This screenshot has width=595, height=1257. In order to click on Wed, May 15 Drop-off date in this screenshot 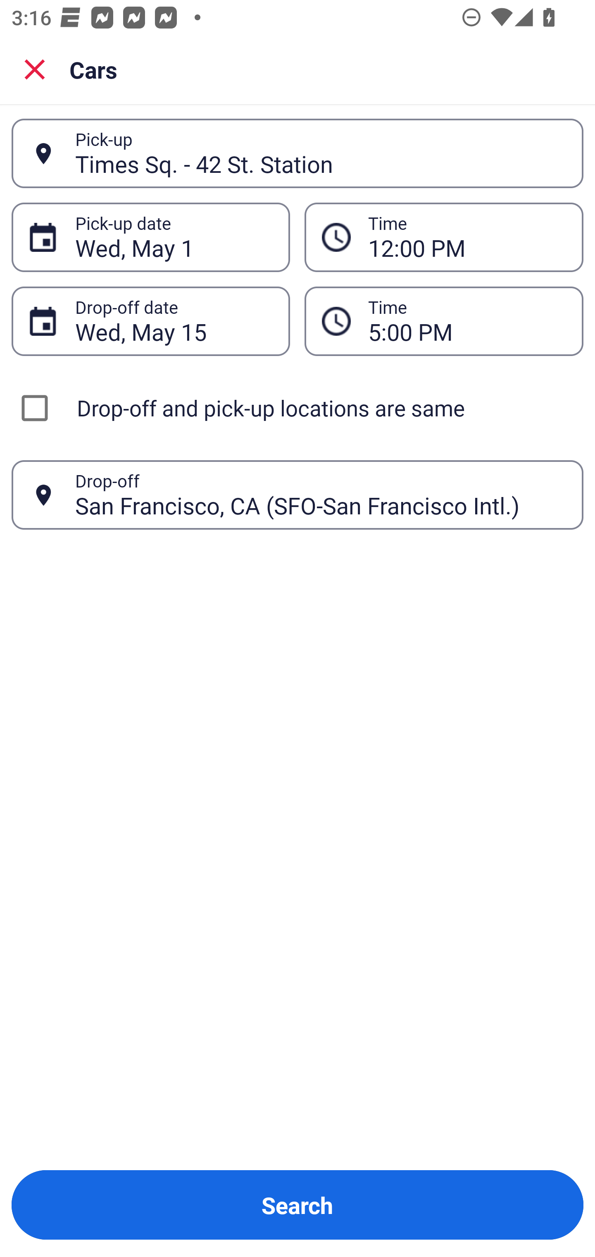, I will do `click(150, 321)`.